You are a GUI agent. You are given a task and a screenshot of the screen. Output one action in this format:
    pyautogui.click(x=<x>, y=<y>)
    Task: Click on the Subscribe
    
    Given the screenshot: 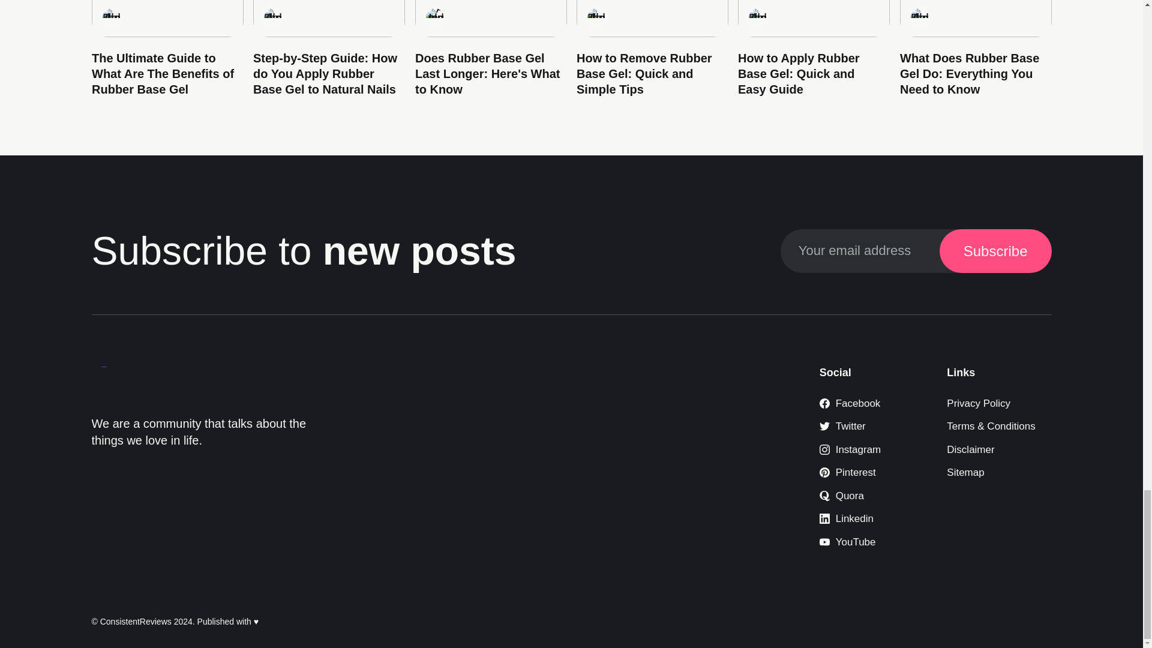 What is the action you would take?
    pyautogui.click(x=995, y=251)
    